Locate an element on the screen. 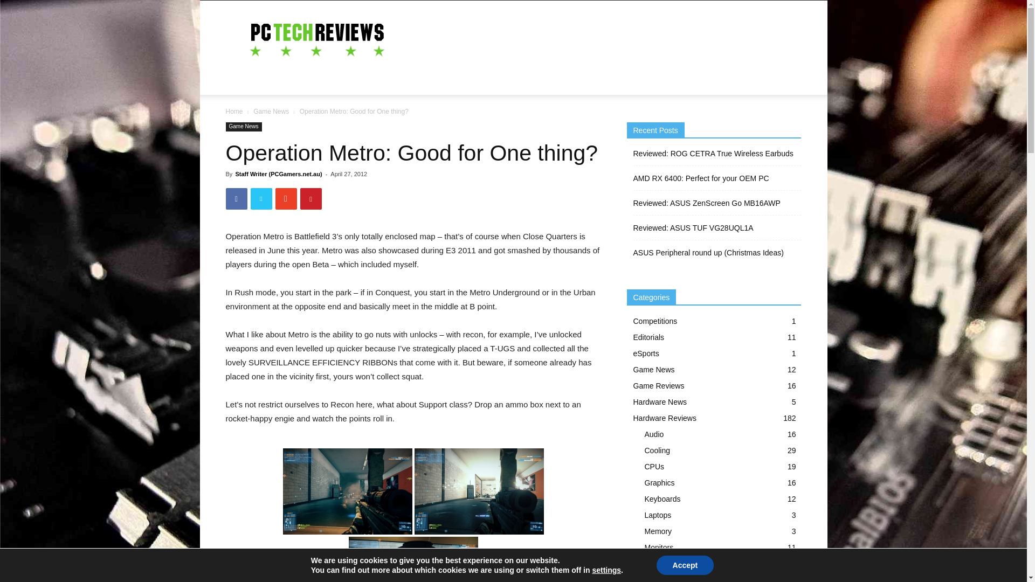 Image resolution: width=1035 pixels, height=582 pixels. GAME REVIEWS is located at coordinates (482, 82).